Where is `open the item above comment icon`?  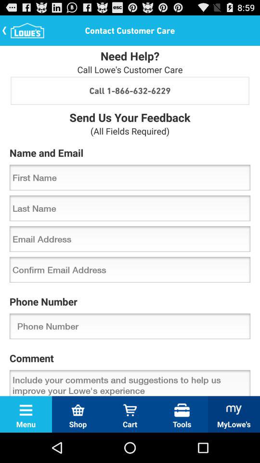
open the item above comment icon is located at coordinates (130, 326).